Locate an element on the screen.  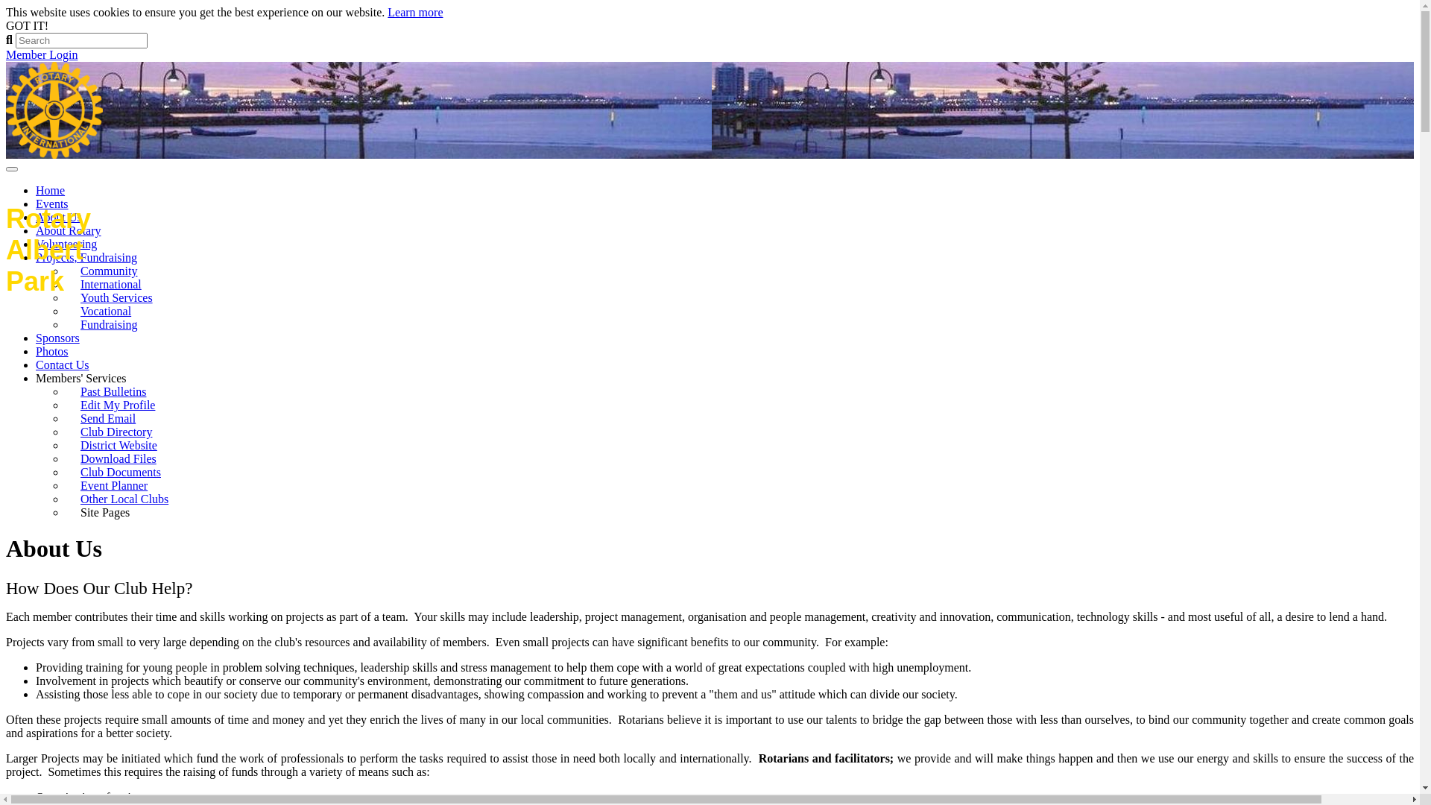
Club Documents is located at coordinates (121, 473).